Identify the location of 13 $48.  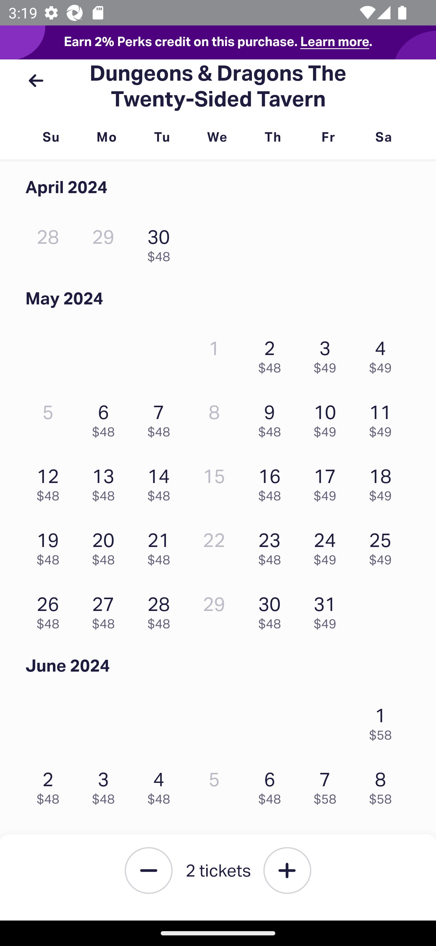
(106, 482).